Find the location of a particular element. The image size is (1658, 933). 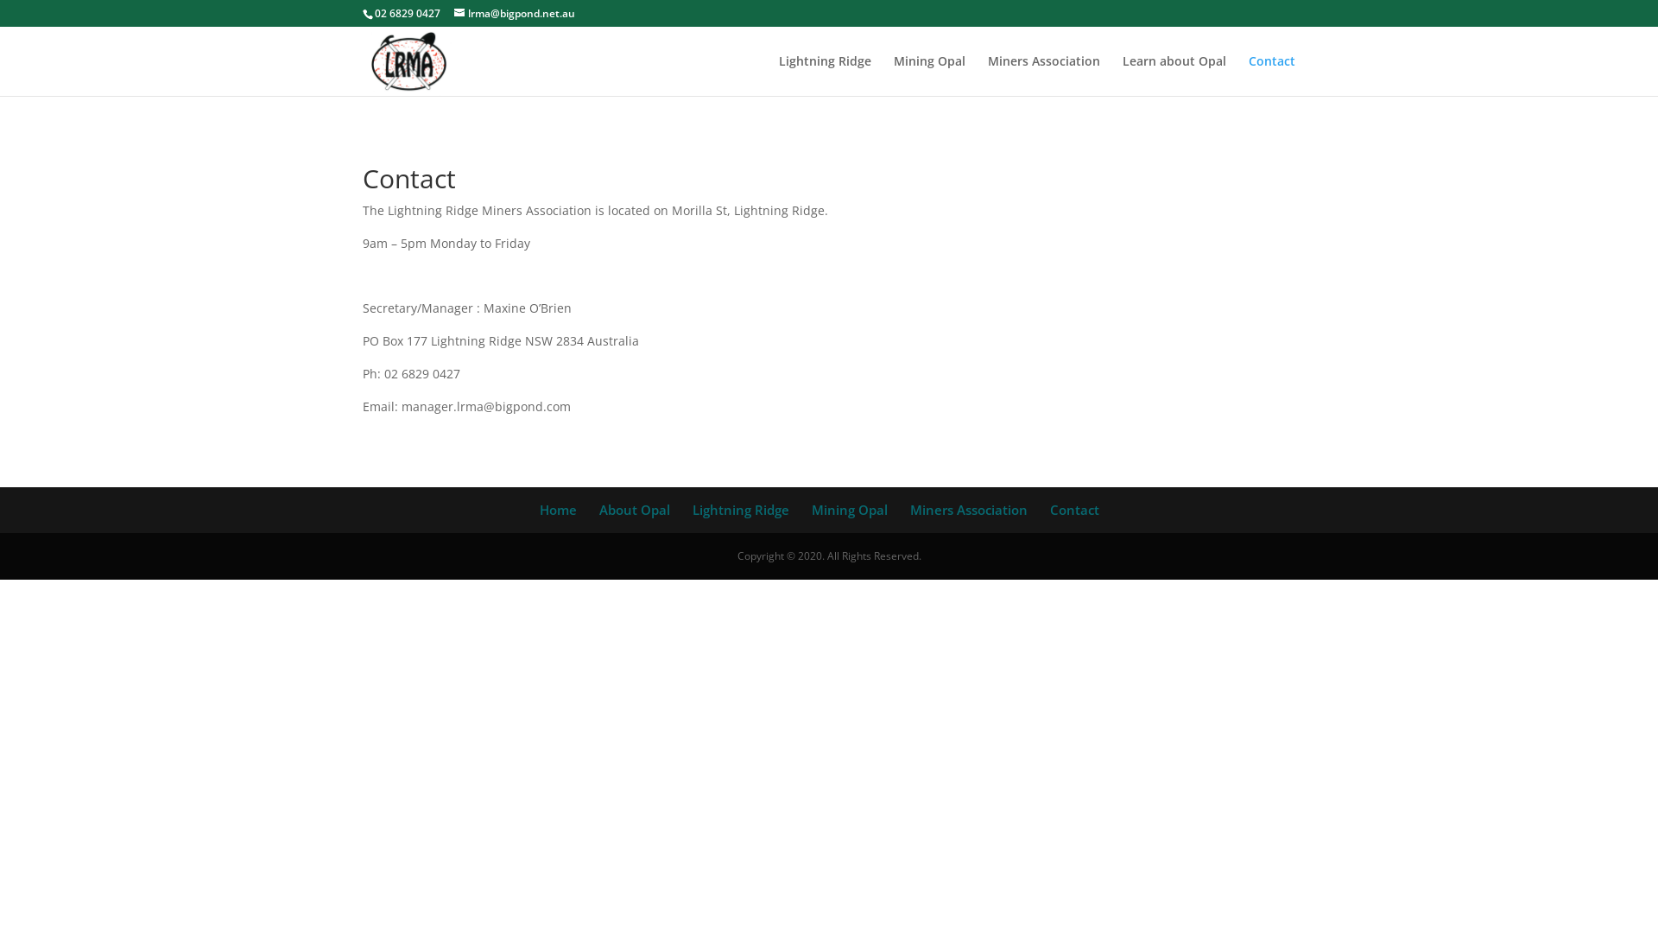

Mining Opal is located at coordinates (850, 510).